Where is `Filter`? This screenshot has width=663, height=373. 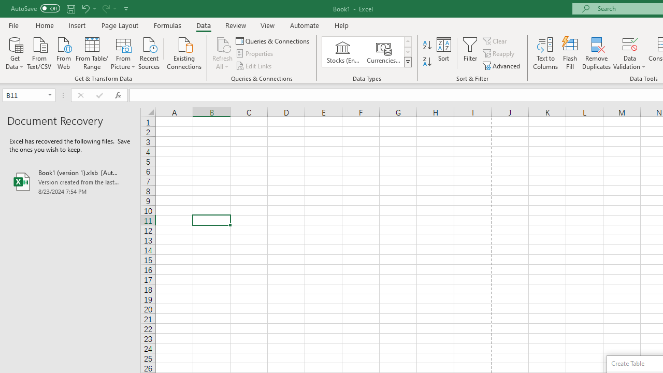 Filter is located at coordinates (470, 53).